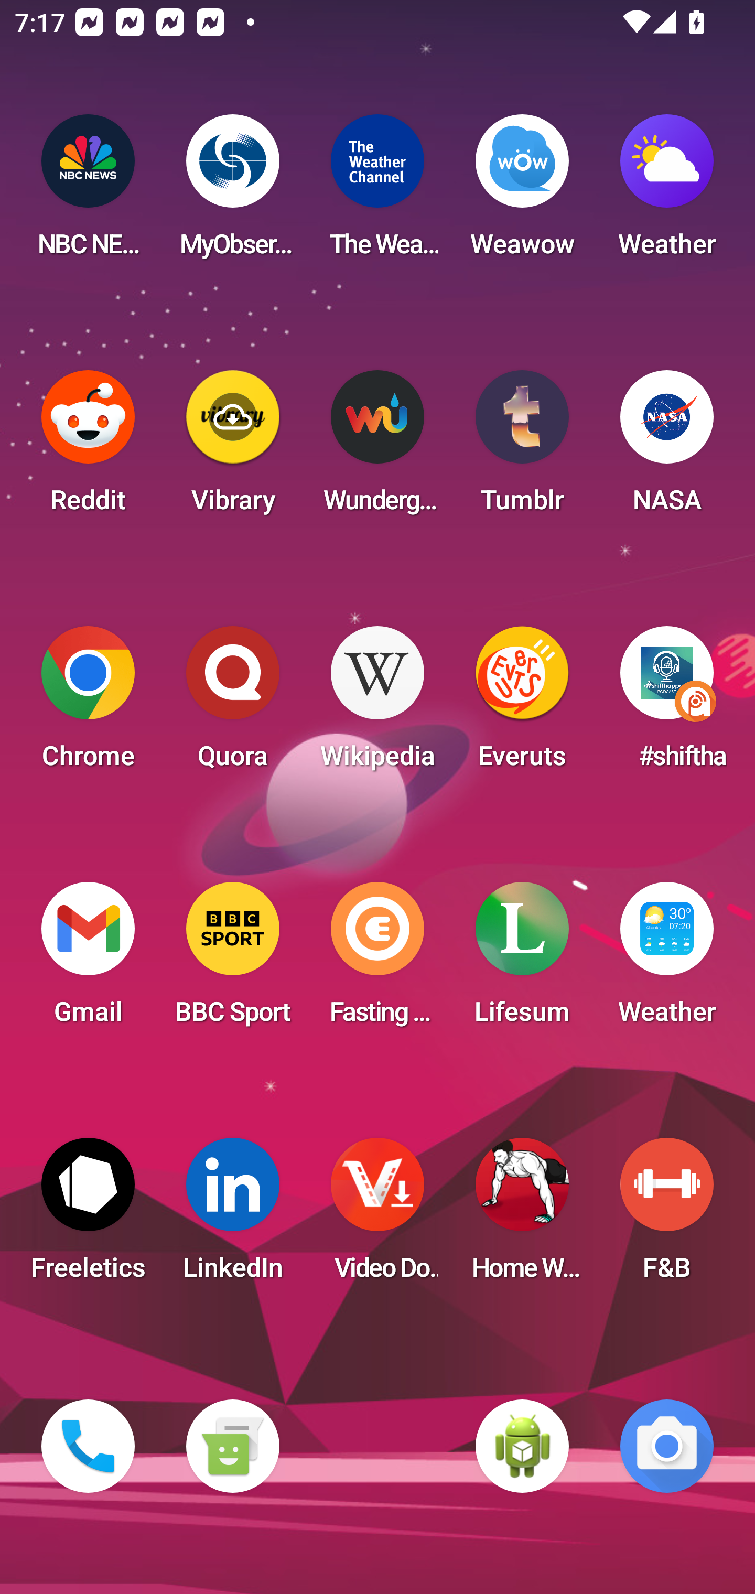 The image size is (755, 1594). I want to click on Fasting Coach, so click(377, 960).